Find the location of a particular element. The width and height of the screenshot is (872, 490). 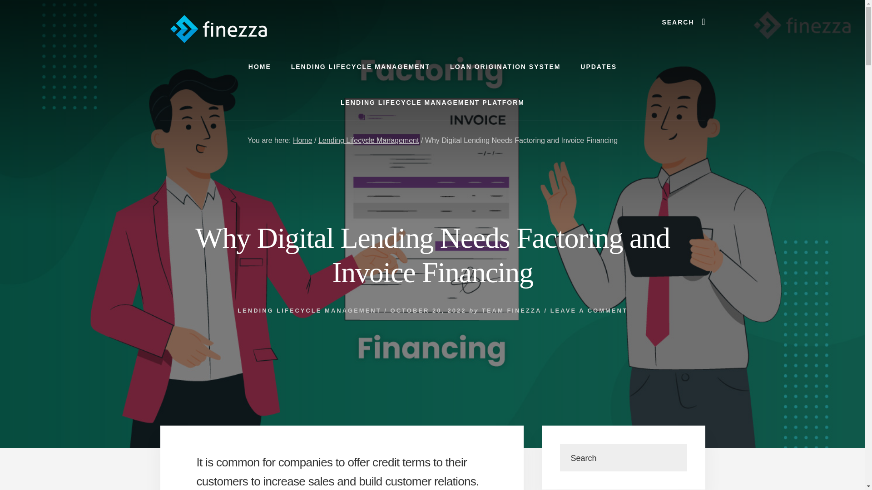

Lending Lifecycle Management is located at coordinates (368, 140).